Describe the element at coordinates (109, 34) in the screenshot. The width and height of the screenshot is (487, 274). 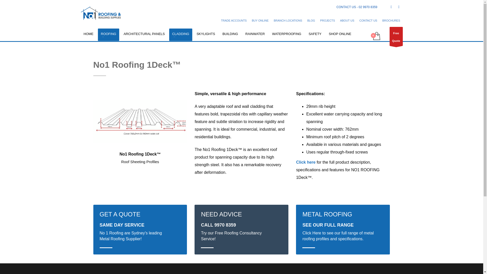
I see `Metal Roofing` at that location.